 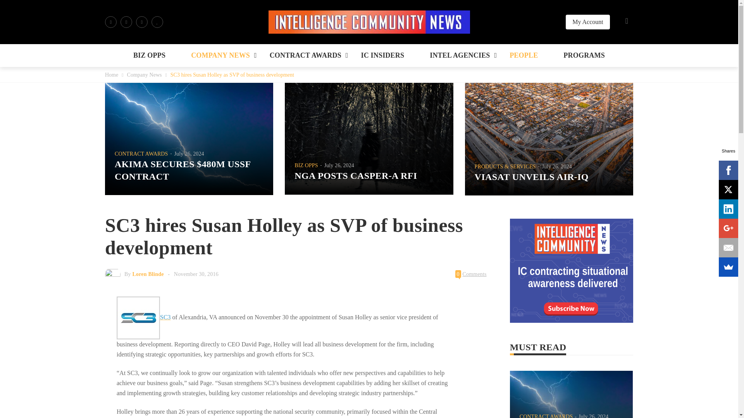 I want to click on PEOPLE, so click(x=524, y=55).